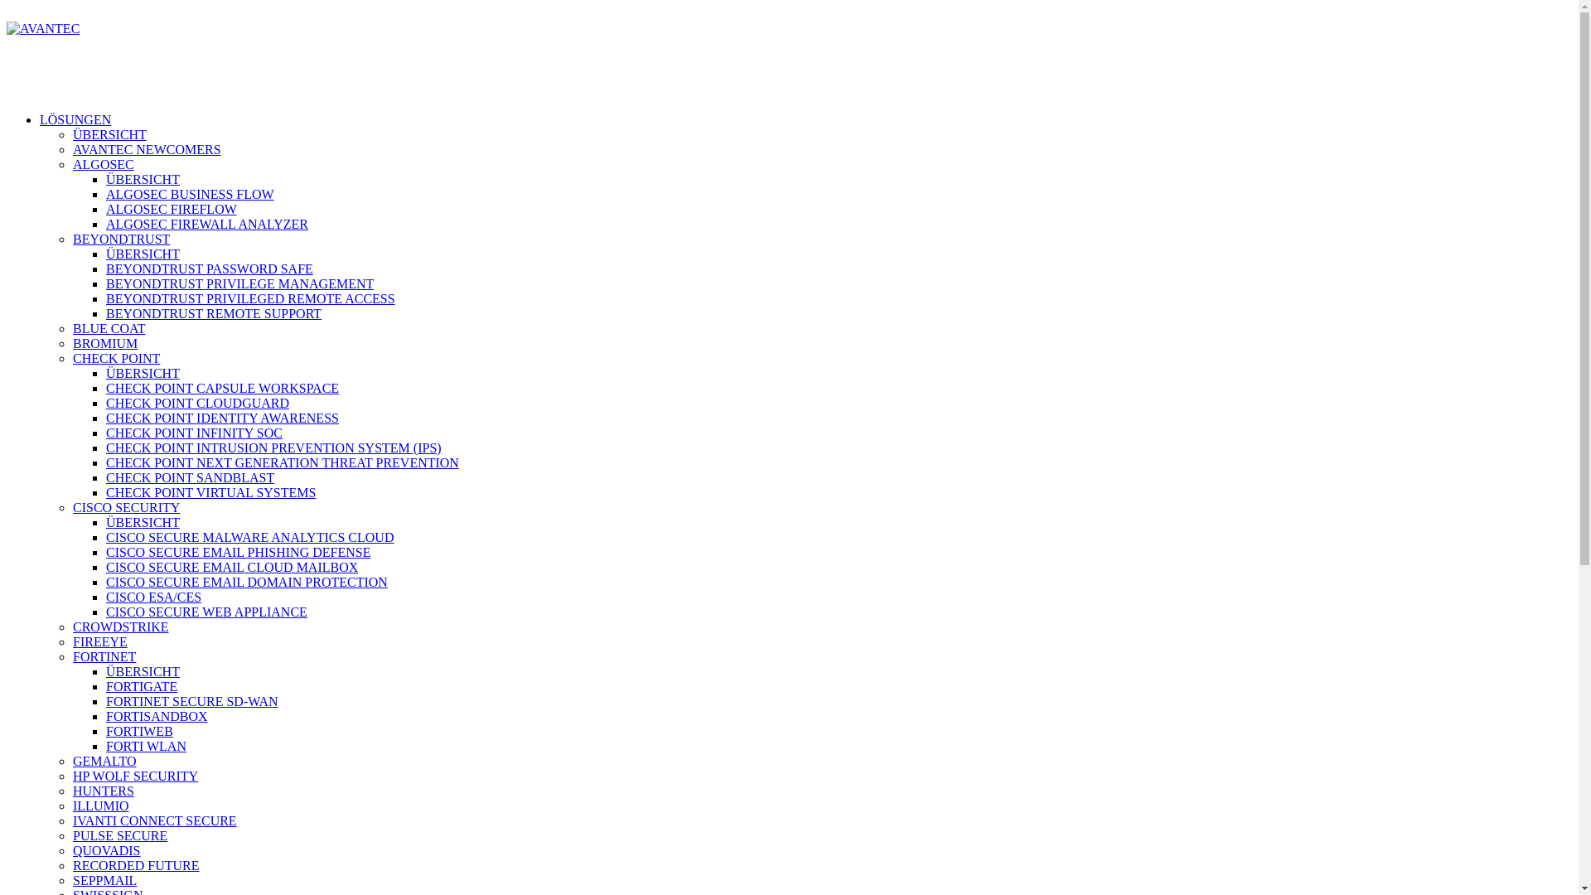 This screenshot has width=1591, height=895. Describe the element at coordinates (247, 582) in the screenshot. I see `CISCO SECURE EMAIL DOMAIN PROTECTION` at that location.